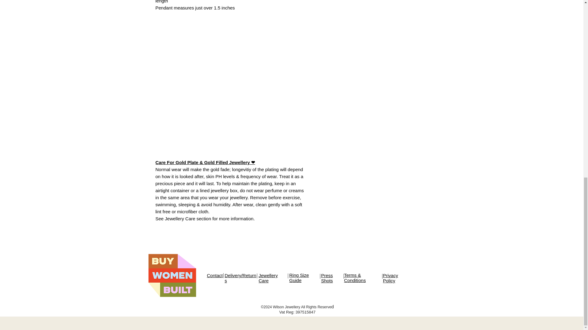  Describe the element at coordinates (299, 277) in the screenshot. I see `Ring Size Guide` at that location.